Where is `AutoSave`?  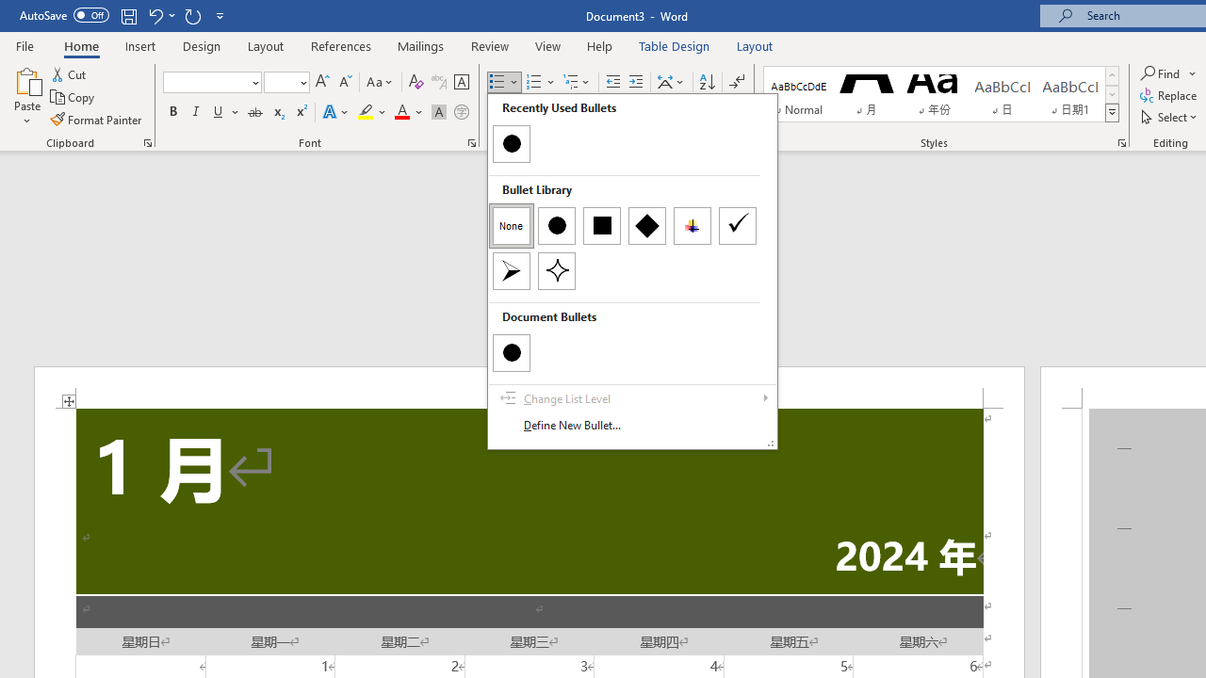
AutoSave is located at coordinates (64, 15).